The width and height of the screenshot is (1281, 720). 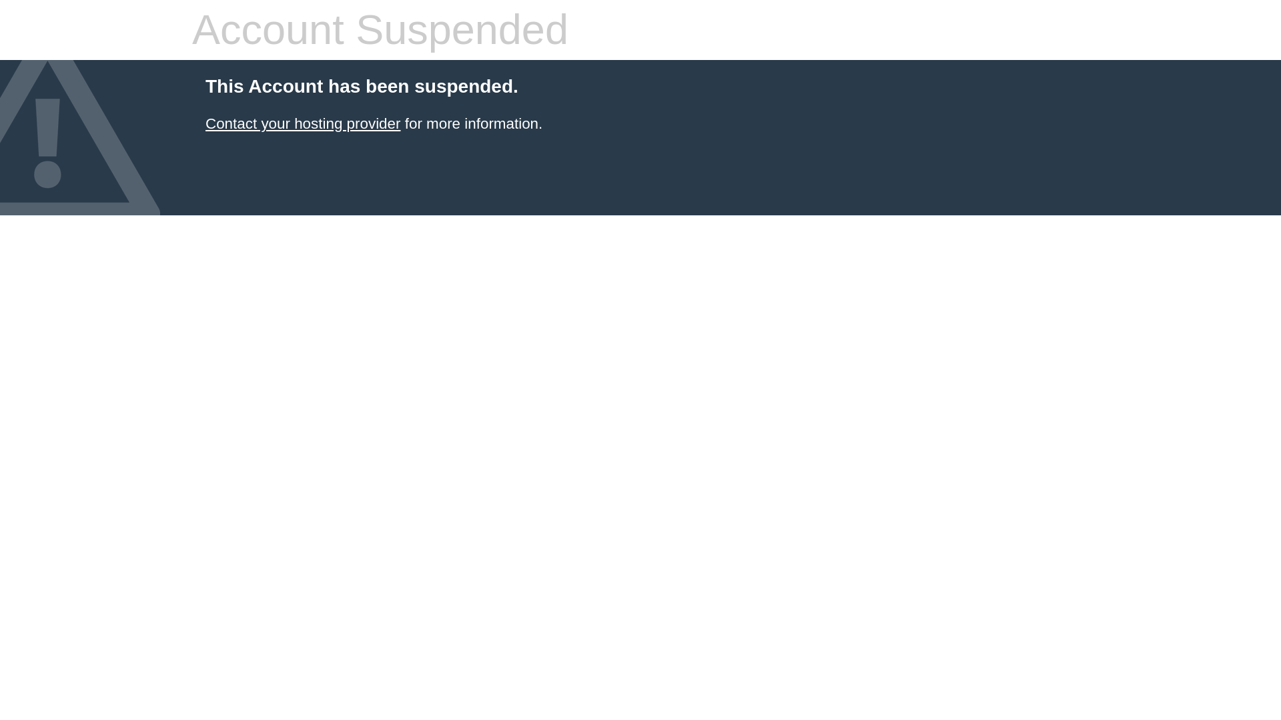 I want to click on Contact your hosting provider, so click(x=302, y=123).